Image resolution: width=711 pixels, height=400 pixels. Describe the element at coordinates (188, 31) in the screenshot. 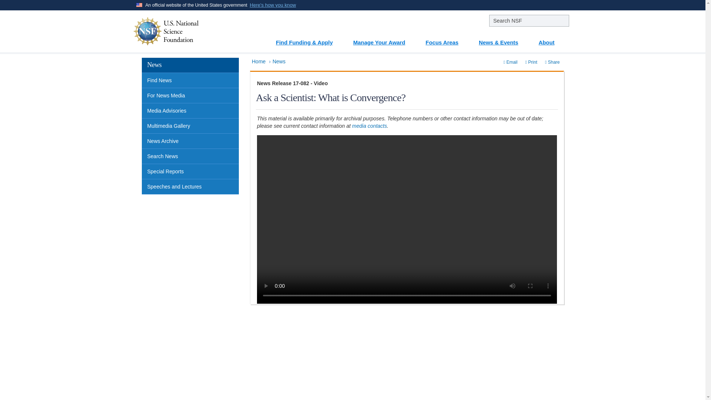

I see `NSF - National Science Foundation - Home` at that location.